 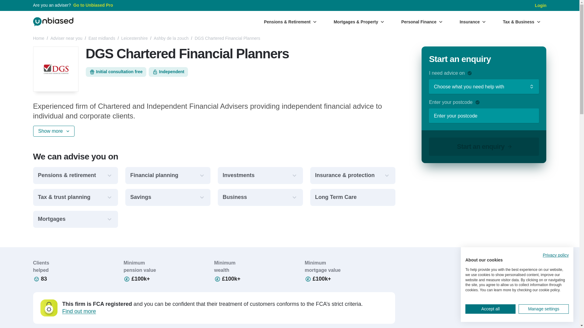 What do you see at coordinates (134, 38) in the screenshot?
I see `Leicestershire` at bounding box center [134, 38].